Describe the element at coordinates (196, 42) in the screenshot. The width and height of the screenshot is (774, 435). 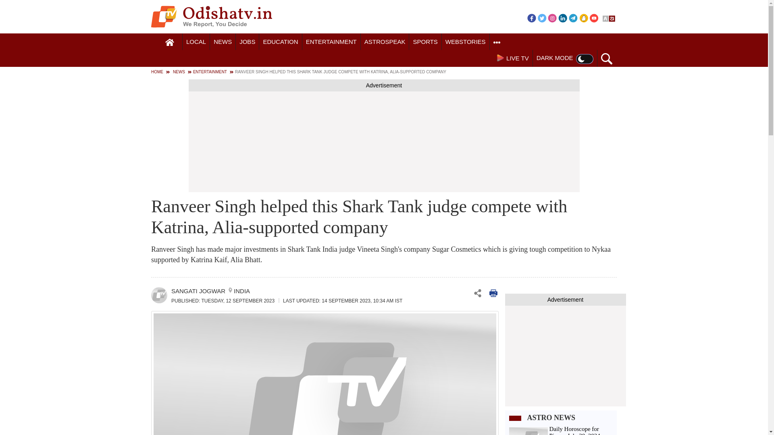
I see `Odisha` at that location.